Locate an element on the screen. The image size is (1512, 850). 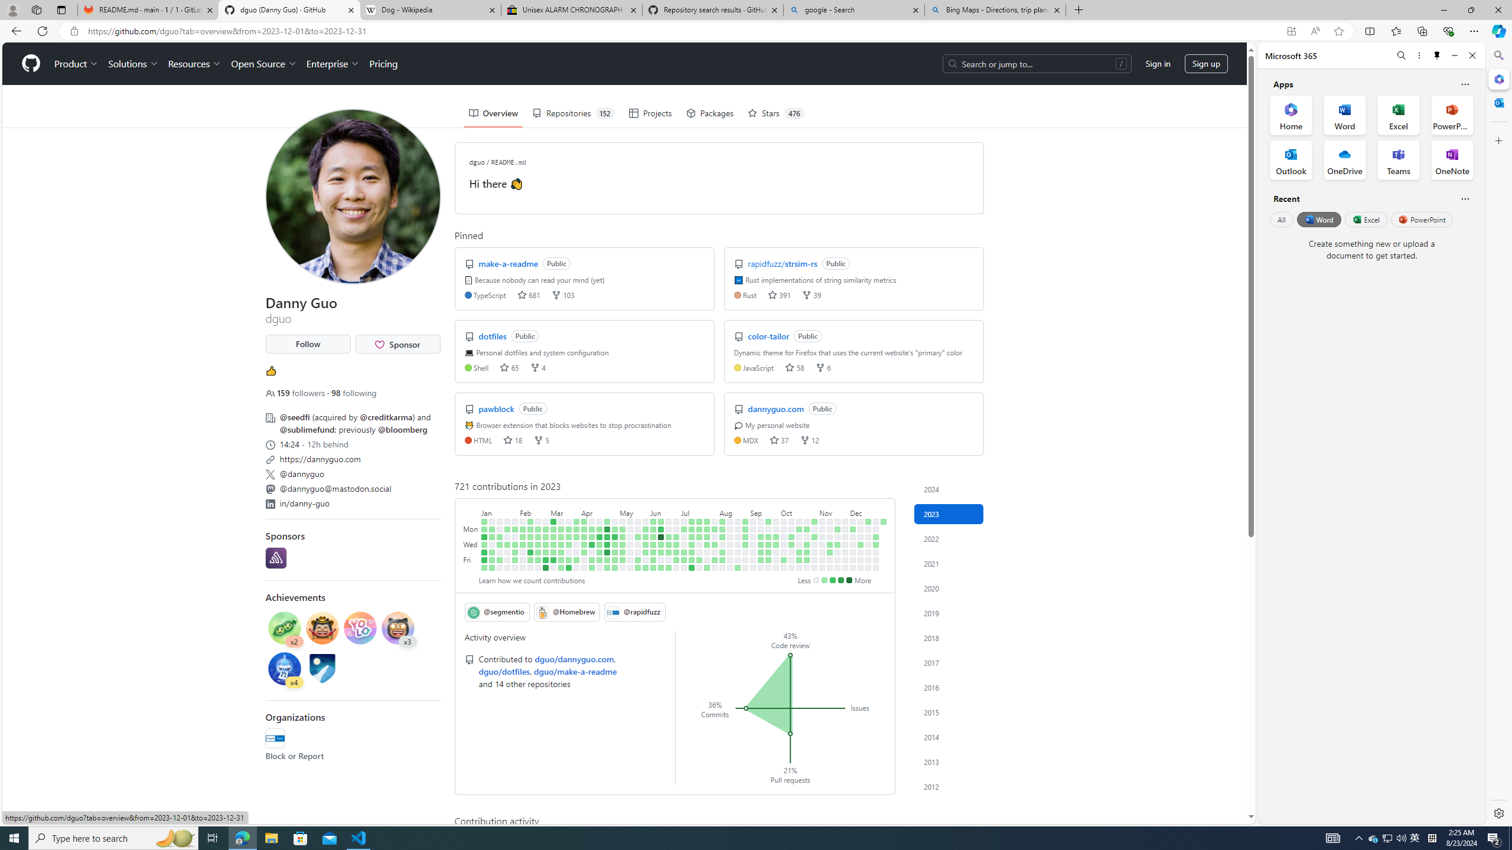
No contributions on September 6th. is located at coordinates (752, 544).